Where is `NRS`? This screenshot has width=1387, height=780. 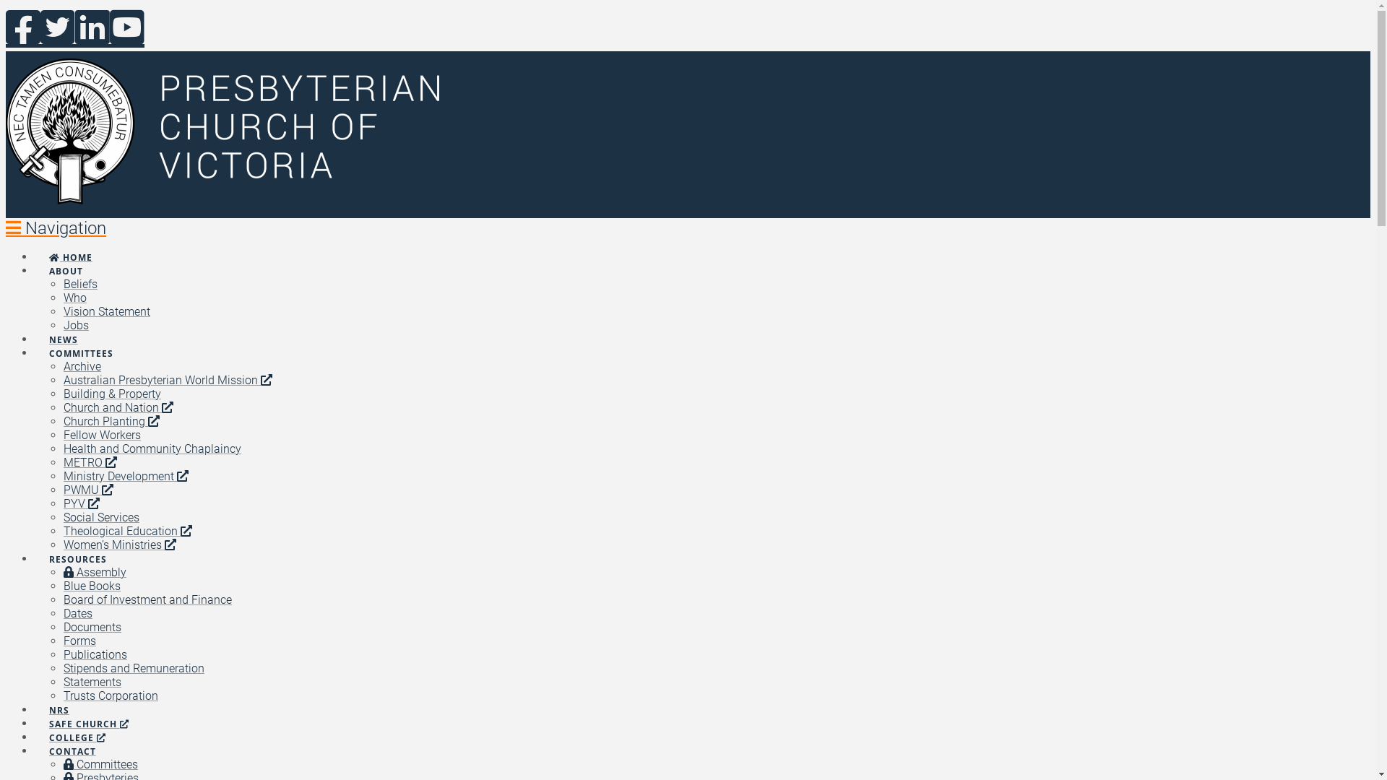 NRS is located at coordinates (59, 697).